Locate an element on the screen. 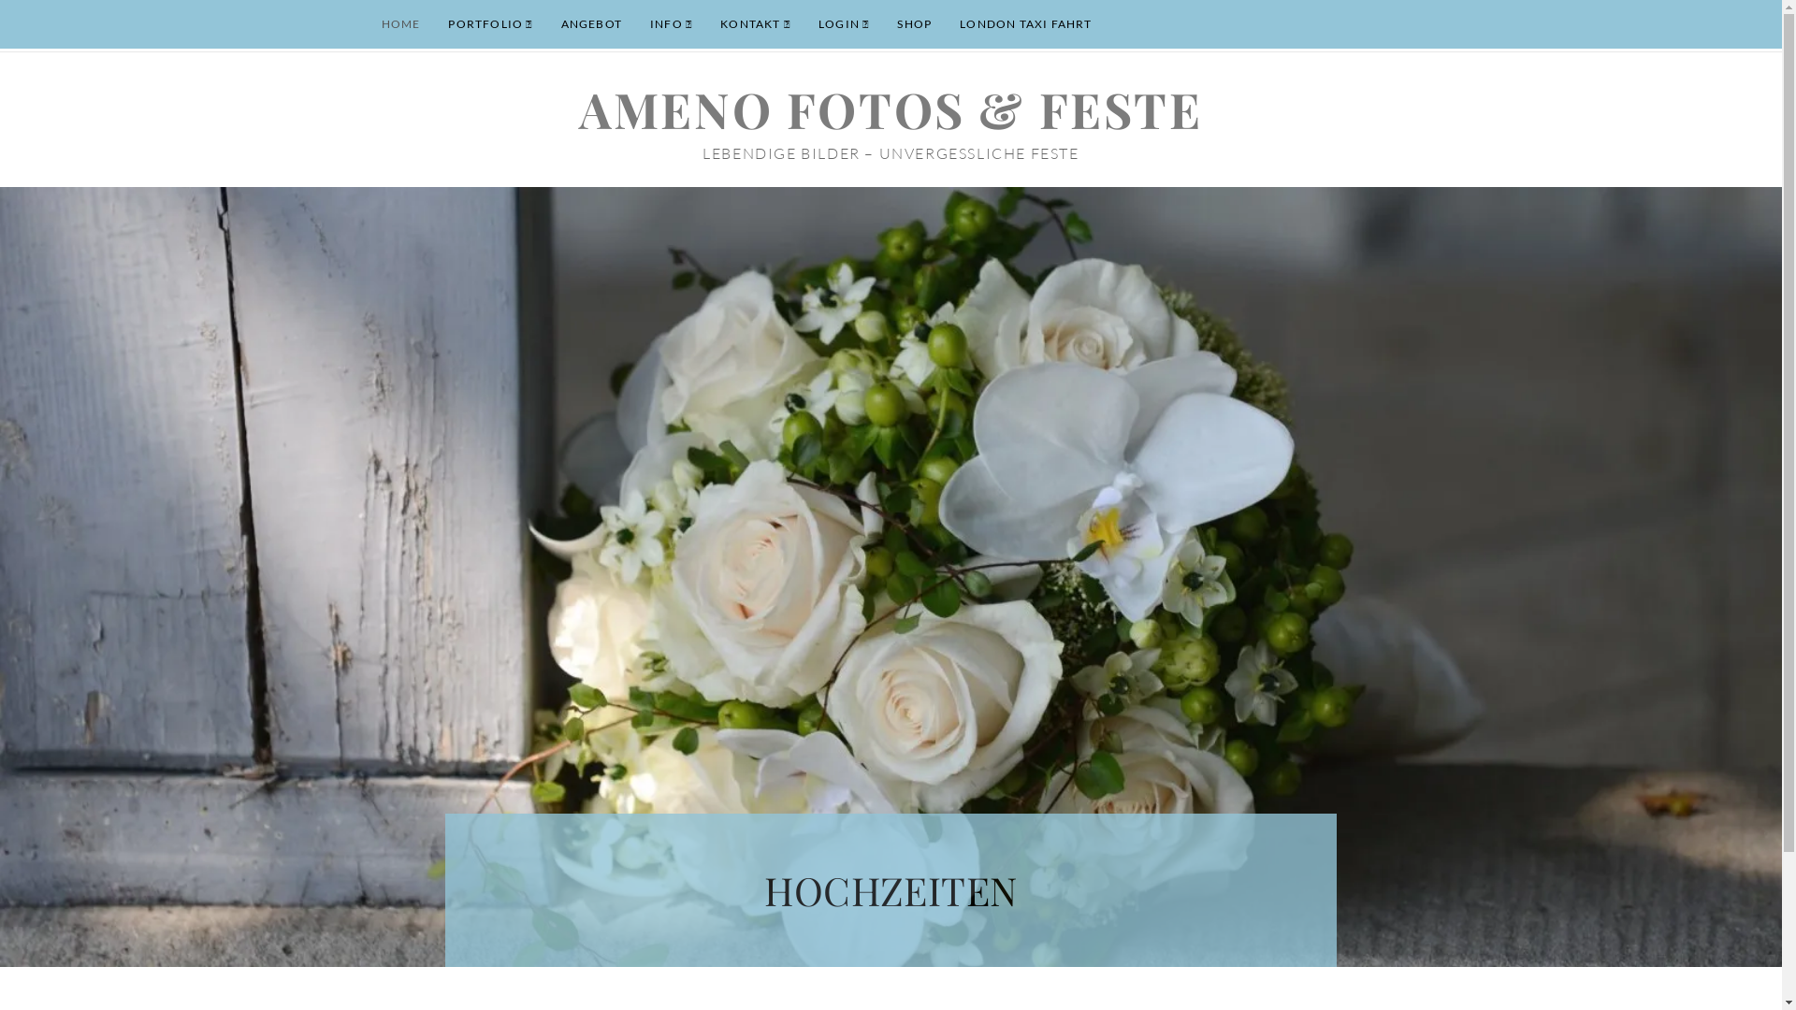  LOGIN is located at coordinates (844, 24).